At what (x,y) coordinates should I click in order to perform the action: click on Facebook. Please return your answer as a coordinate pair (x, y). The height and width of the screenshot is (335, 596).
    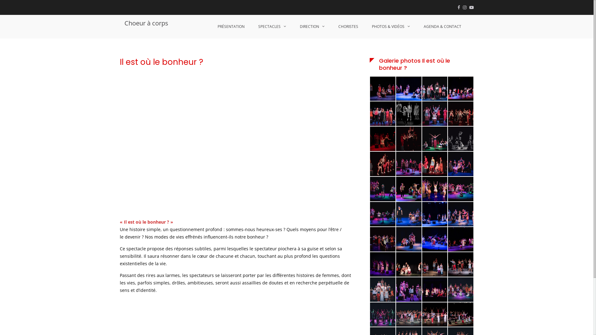
    Looking at the image, I should click on (459, 7).